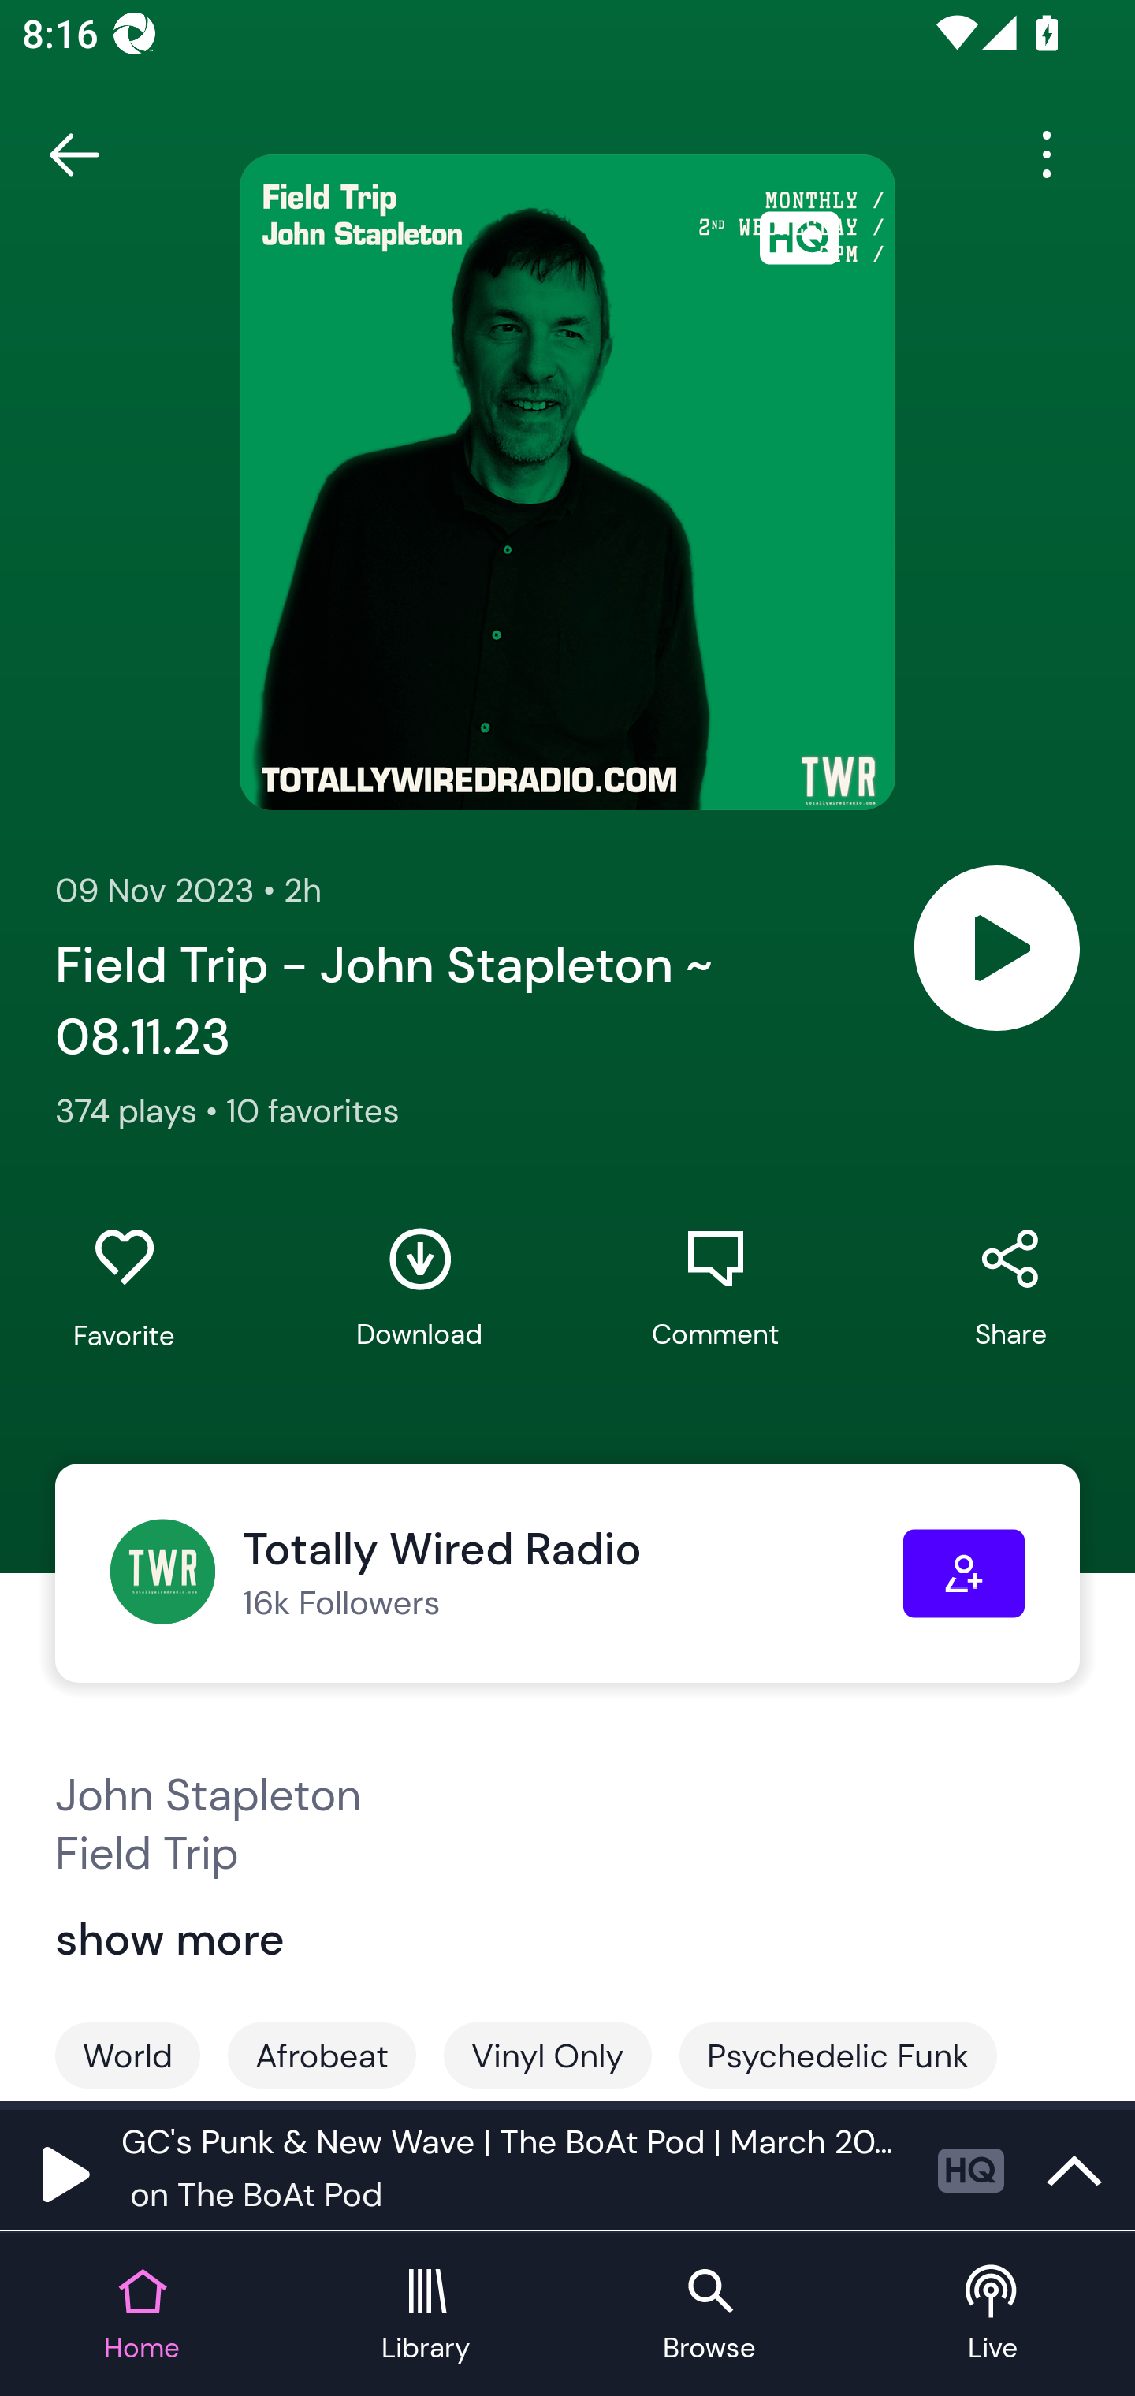 The width and height of the screenshot is (1135, 2396). What do you see at coordinates (547, 2056) in the screenshot?
I see `Vinyl Only` at bounding box center [547, 2056].